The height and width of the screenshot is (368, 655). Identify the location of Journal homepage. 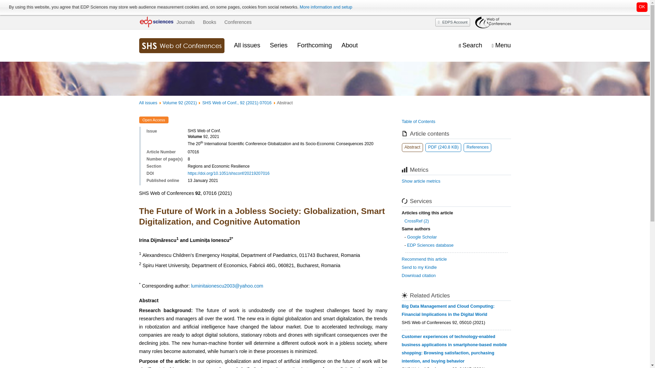
(181, 46).